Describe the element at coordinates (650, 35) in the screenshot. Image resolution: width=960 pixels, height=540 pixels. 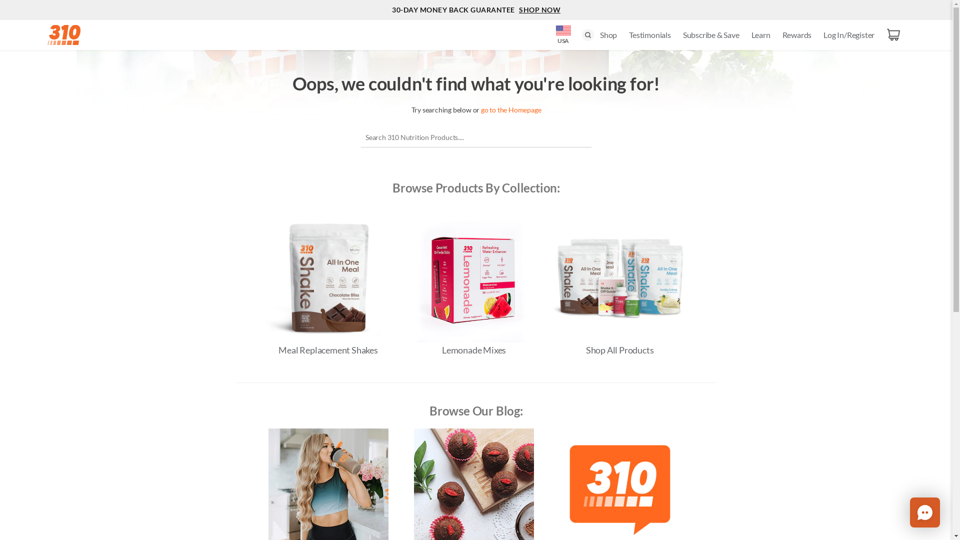
I see `Testimonials` at that location.